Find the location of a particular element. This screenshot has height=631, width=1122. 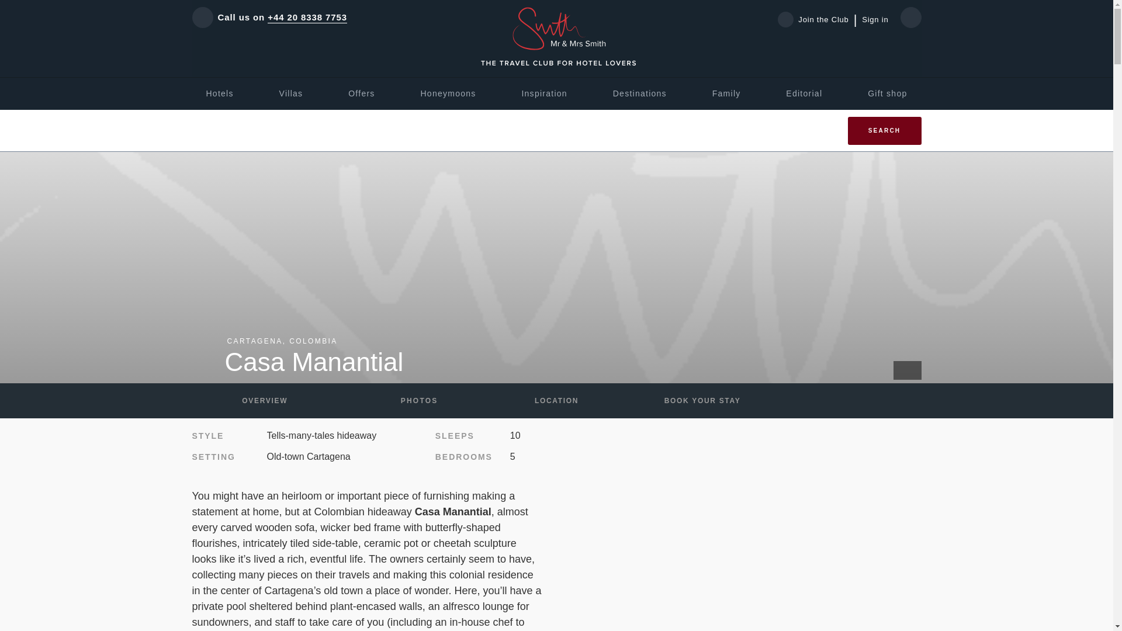

CARTAGENA is located at coordinates (254, 341).